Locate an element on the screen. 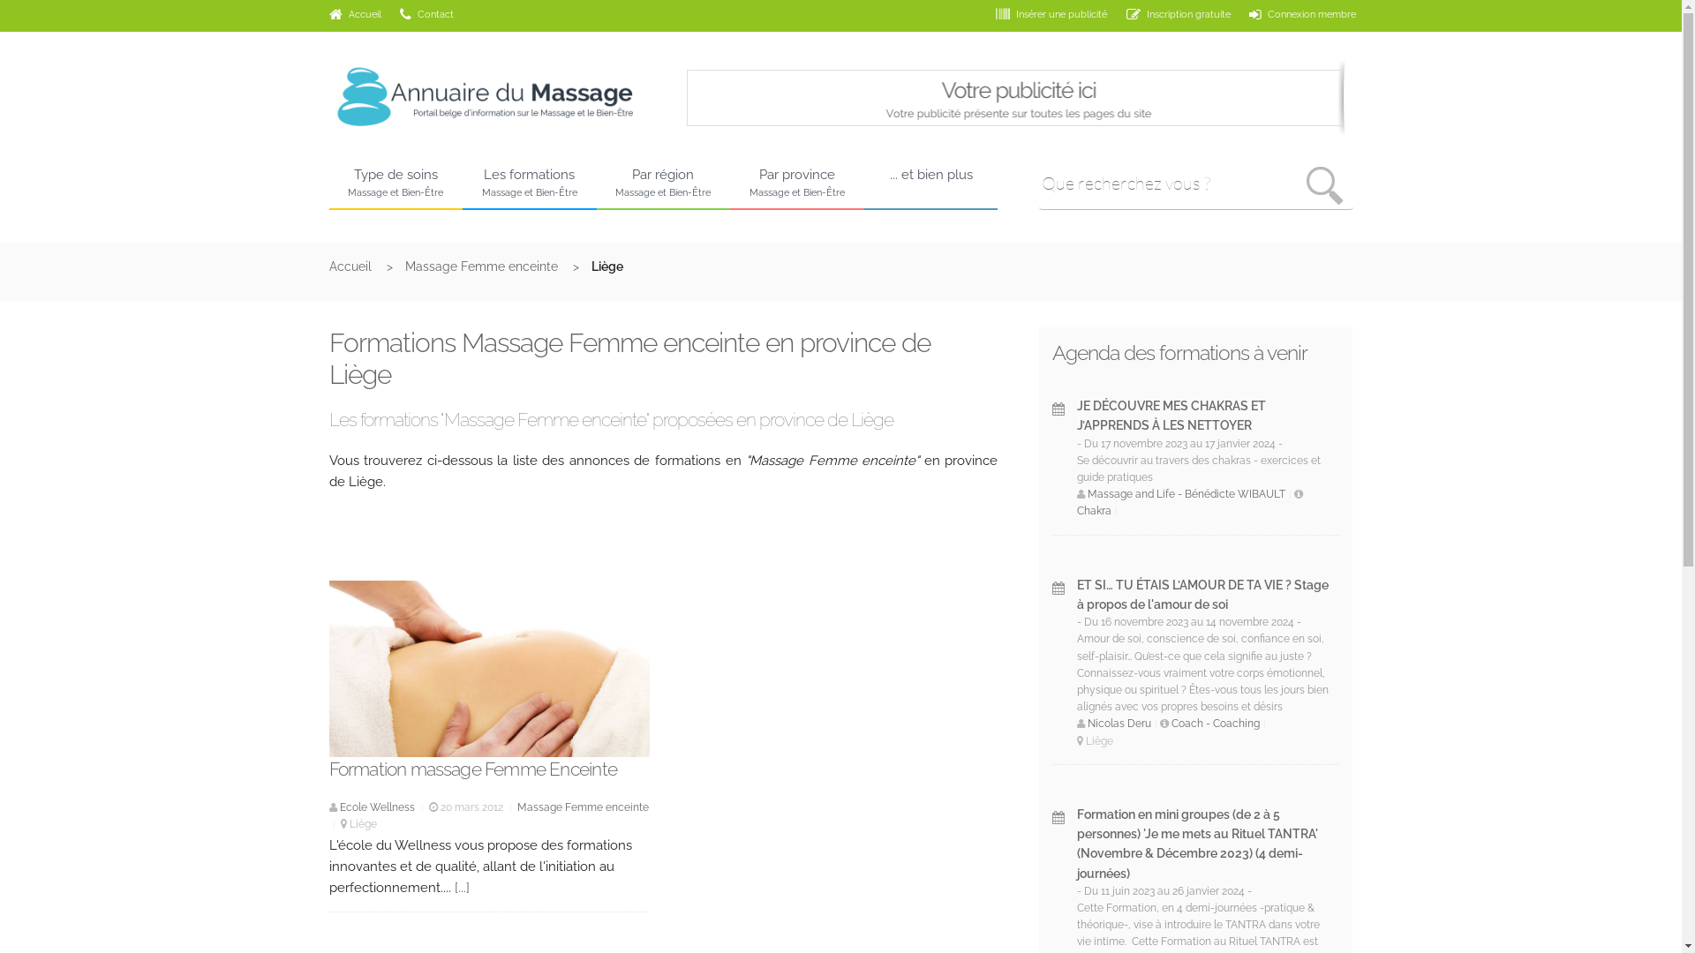 The height and width of the screenshot is (953, 1695). Coach - Coaching is located at coordinates (1216, 724).